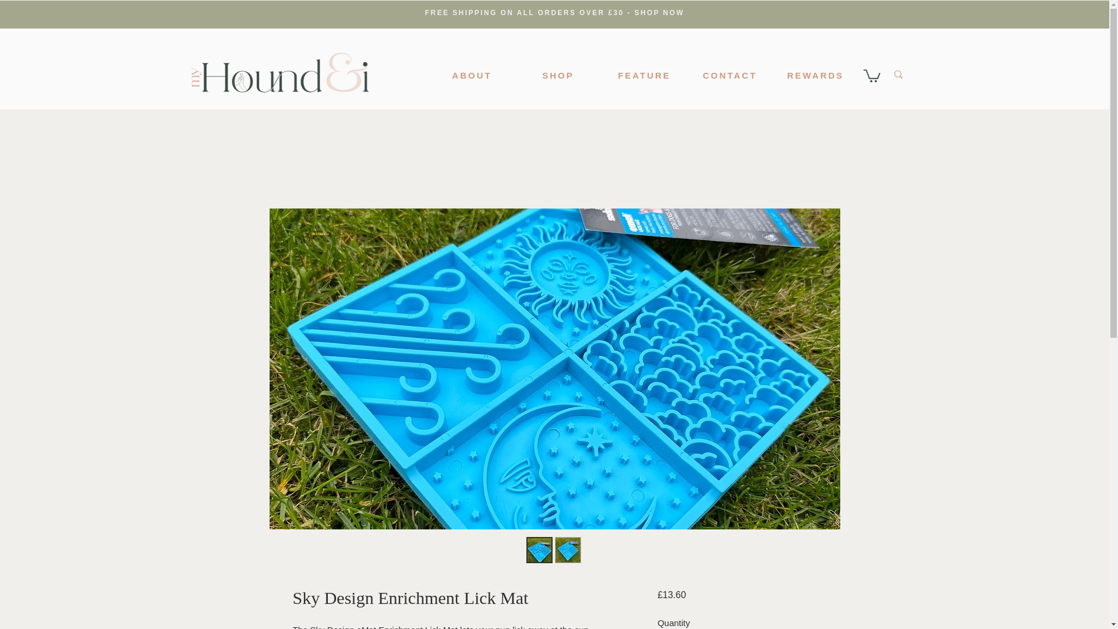  I want to click on CONTACT, so click(730, 75).